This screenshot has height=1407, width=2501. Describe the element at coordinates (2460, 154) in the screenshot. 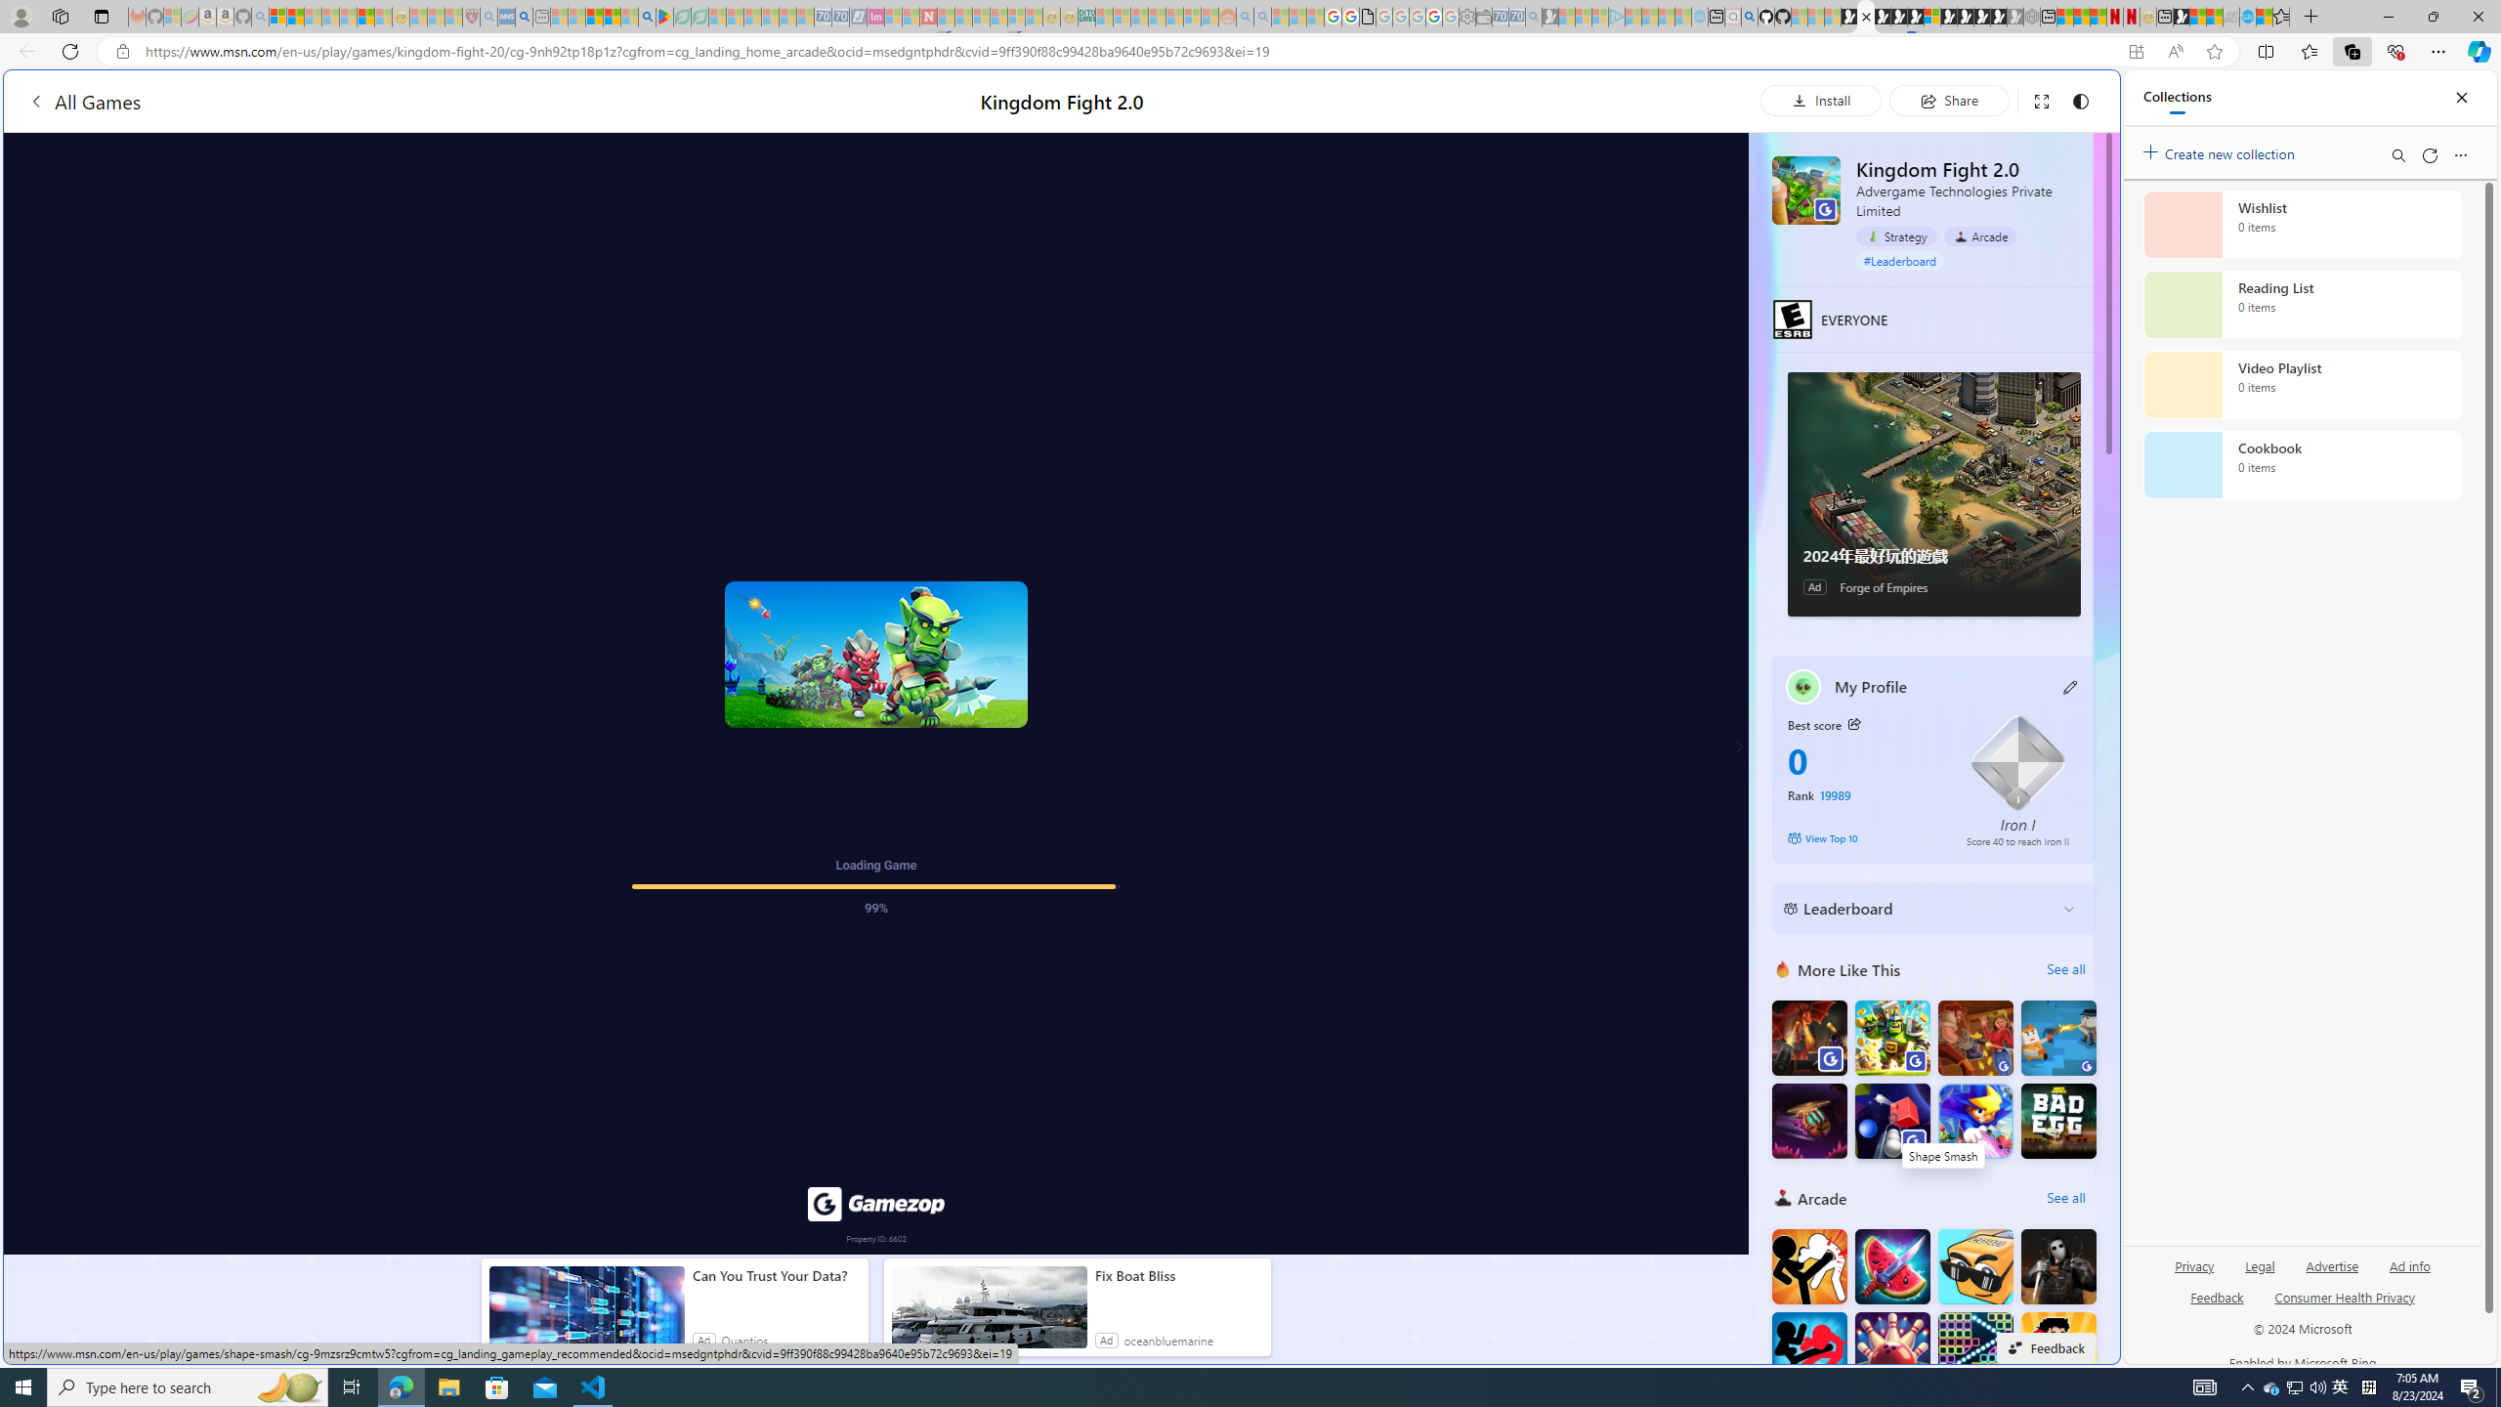

I see `More options menu` at that location.